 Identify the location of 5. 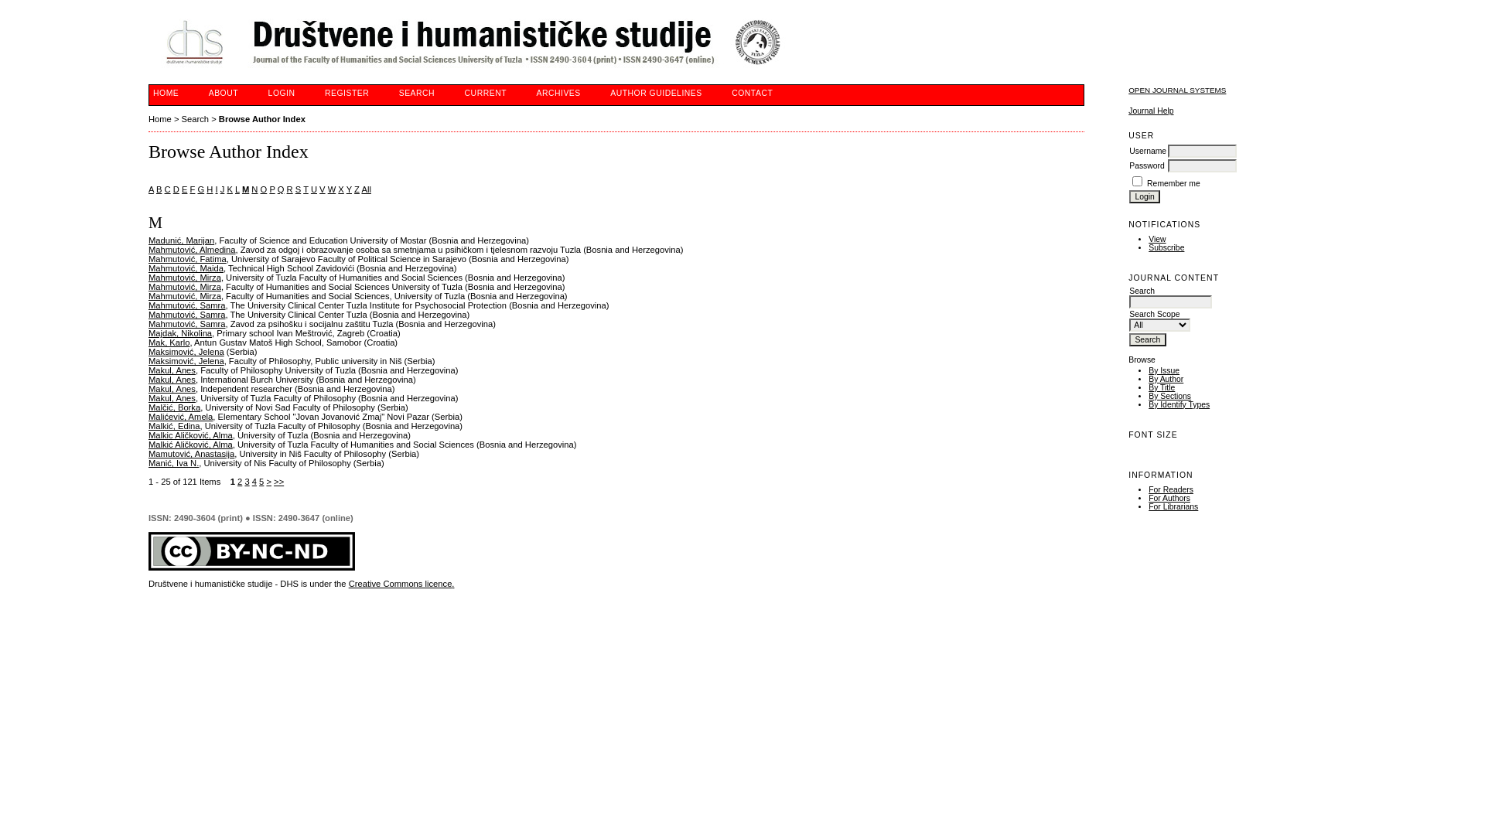
(261, 482).